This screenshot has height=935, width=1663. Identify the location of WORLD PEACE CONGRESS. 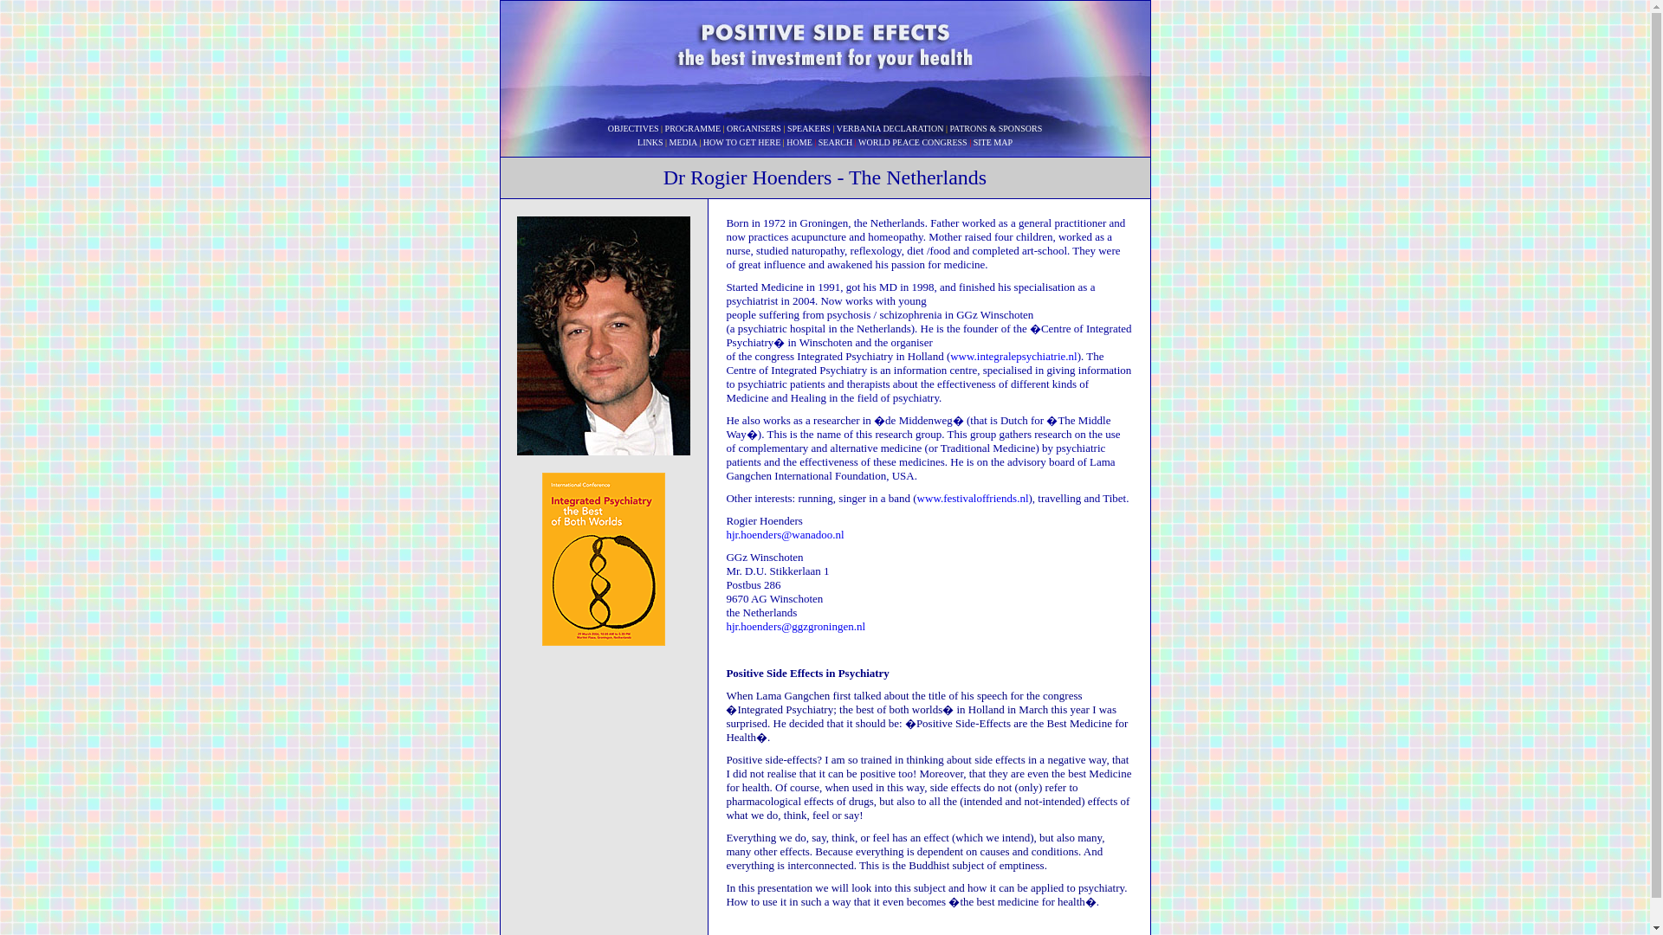
(913, 140).